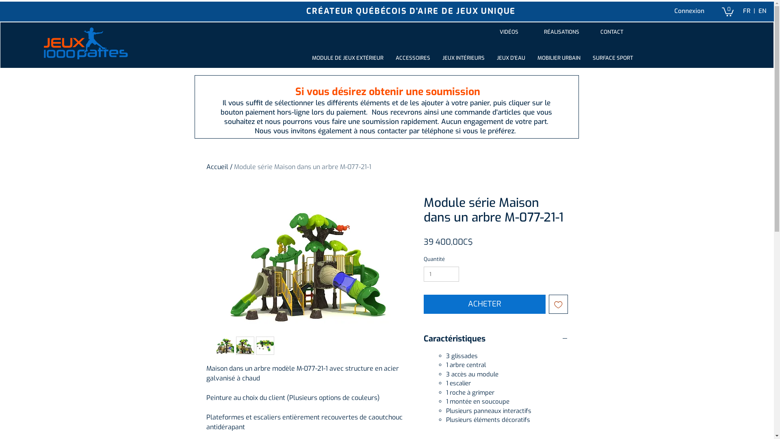  I want to click on Accueil, so click(217, 167).